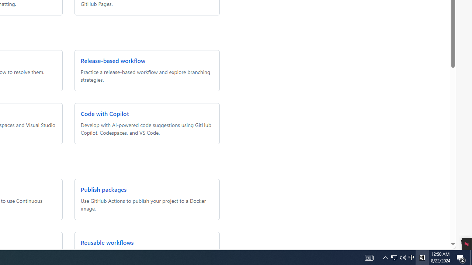  Describe the element at coordinates (104, 113) in the screenshot. I see `Code with Copilot` at that location.